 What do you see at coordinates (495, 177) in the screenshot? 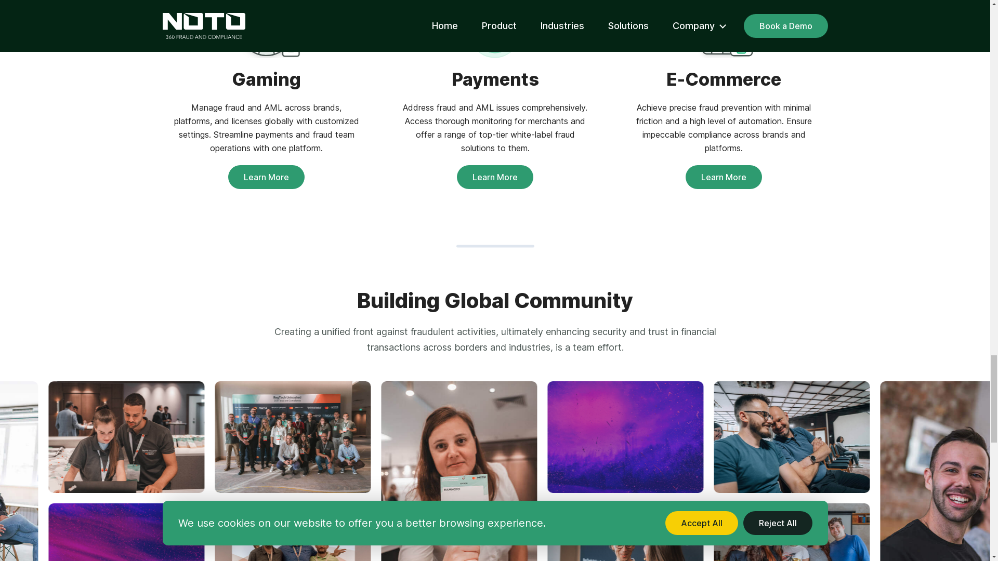
I see `Learn More` at bounding box center [495, 177].